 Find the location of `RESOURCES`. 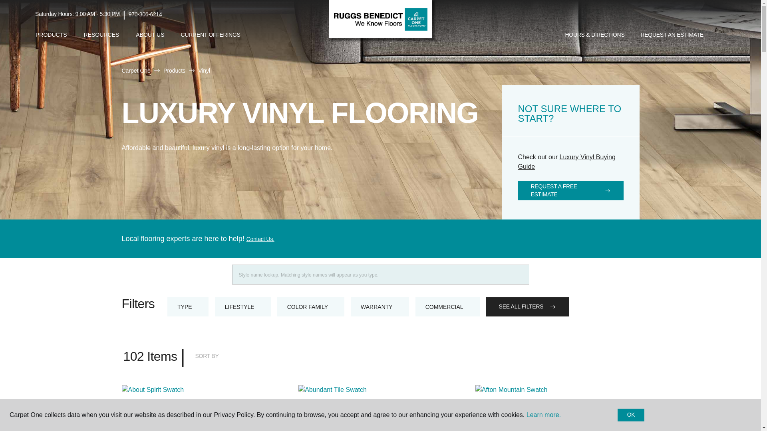

RESOURCES is located at coordinates (101, 35).